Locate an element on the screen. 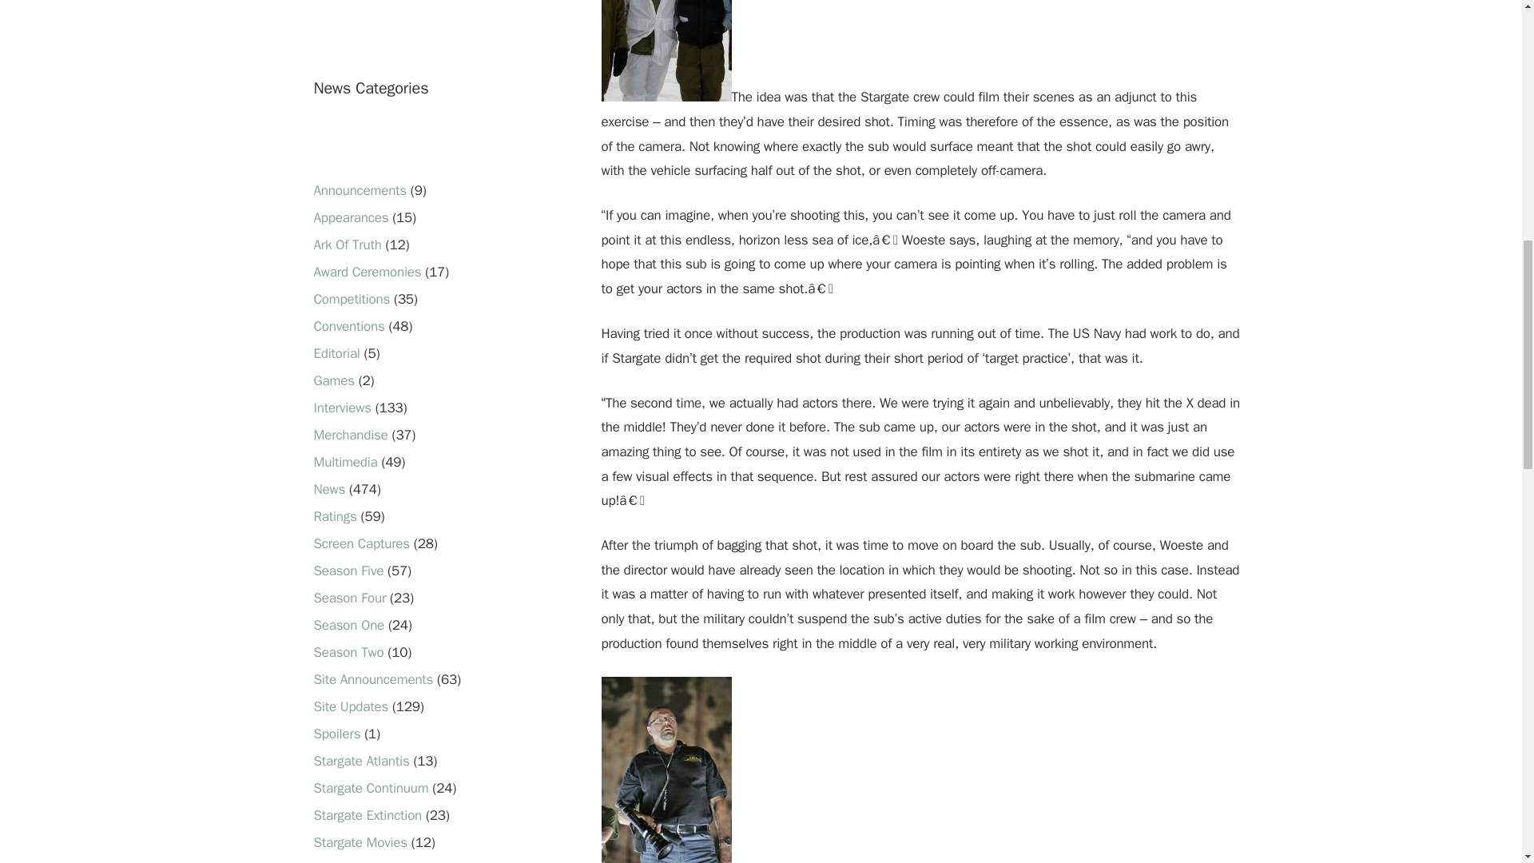  Editorial is located at coordinates (336, 353).